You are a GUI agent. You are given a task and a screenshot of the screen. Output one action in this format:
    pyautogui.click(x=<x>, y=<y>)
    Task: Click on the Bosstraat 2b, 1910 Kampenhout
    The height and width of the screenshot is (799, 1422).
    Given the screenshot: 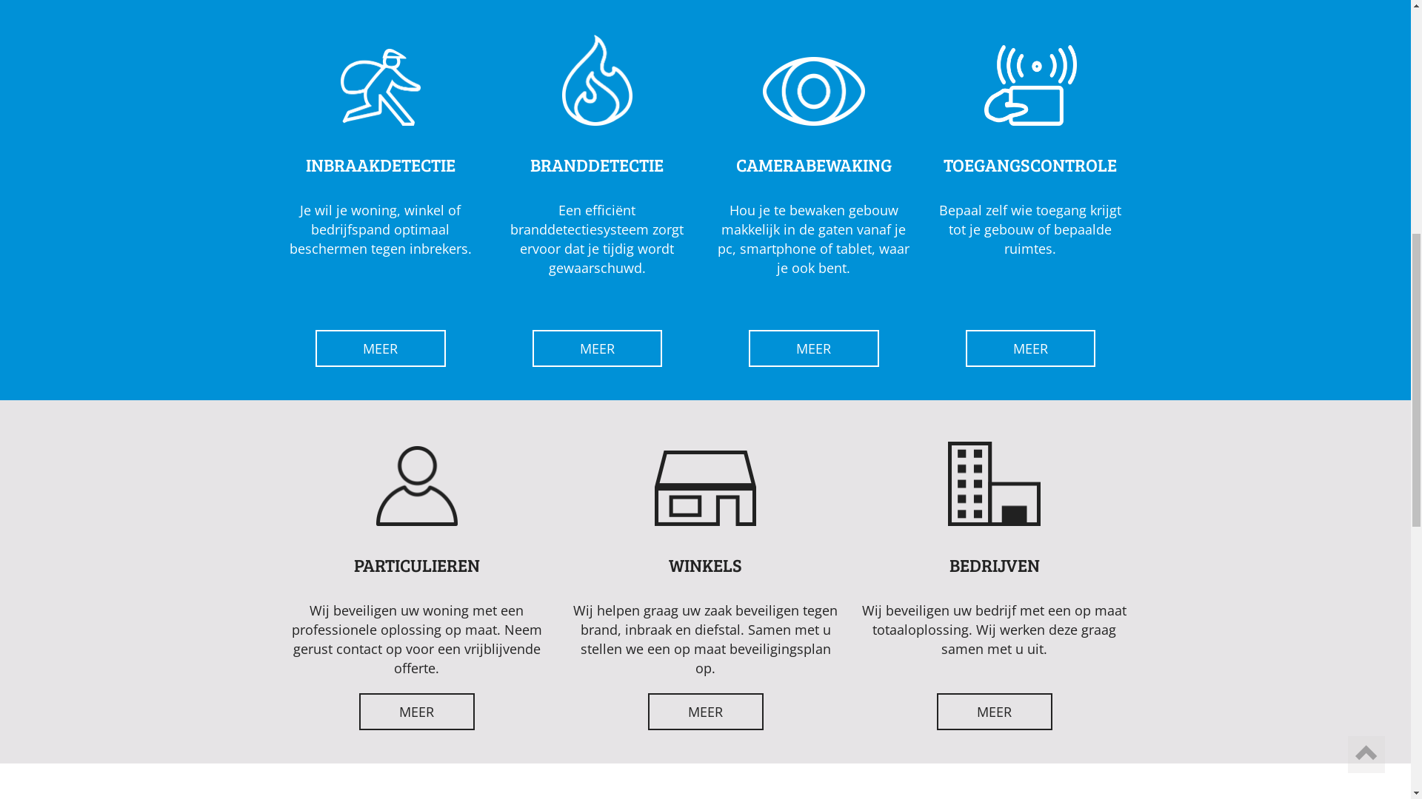 What is the action you would take?
    pyautogui.click(x=609, y=16)
    